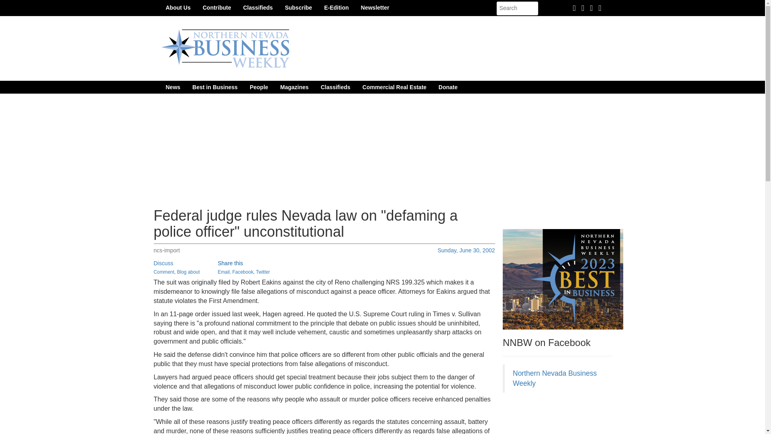 The image size is (771, 434). Describe the element at coordinates (224, 272) in the screenshot. I see `Email,` at that location.